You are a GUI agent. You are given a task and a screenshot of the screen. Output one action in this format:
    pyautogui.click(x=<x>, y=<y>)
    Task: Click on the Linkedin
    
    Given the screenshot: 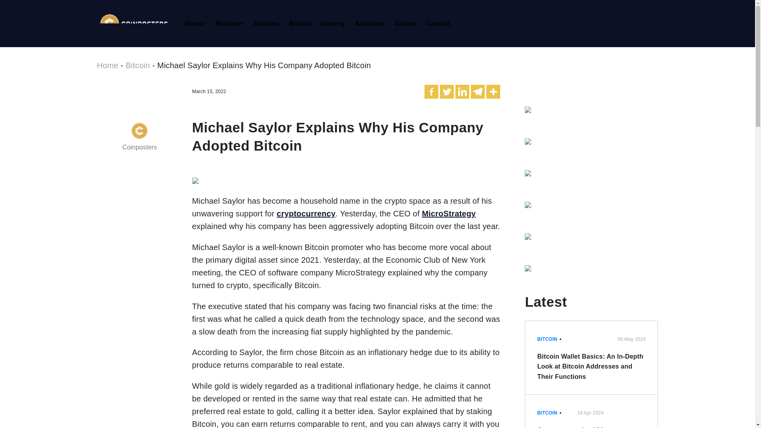 What is the action you would take?
    pyautogui.click(x=462, y=92)
    